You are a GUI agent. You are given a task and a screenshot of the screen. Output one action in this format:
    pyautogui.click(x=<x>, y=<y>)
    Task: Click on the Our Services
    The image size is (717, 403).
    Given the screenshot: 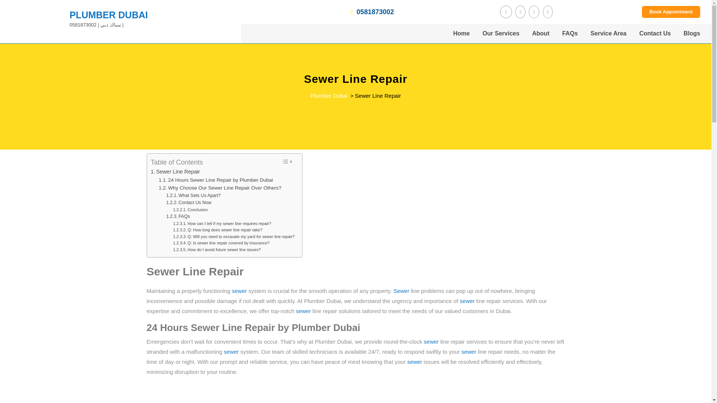 What is the action you would take?
    pyautogui.click(x=500, y=33)
    